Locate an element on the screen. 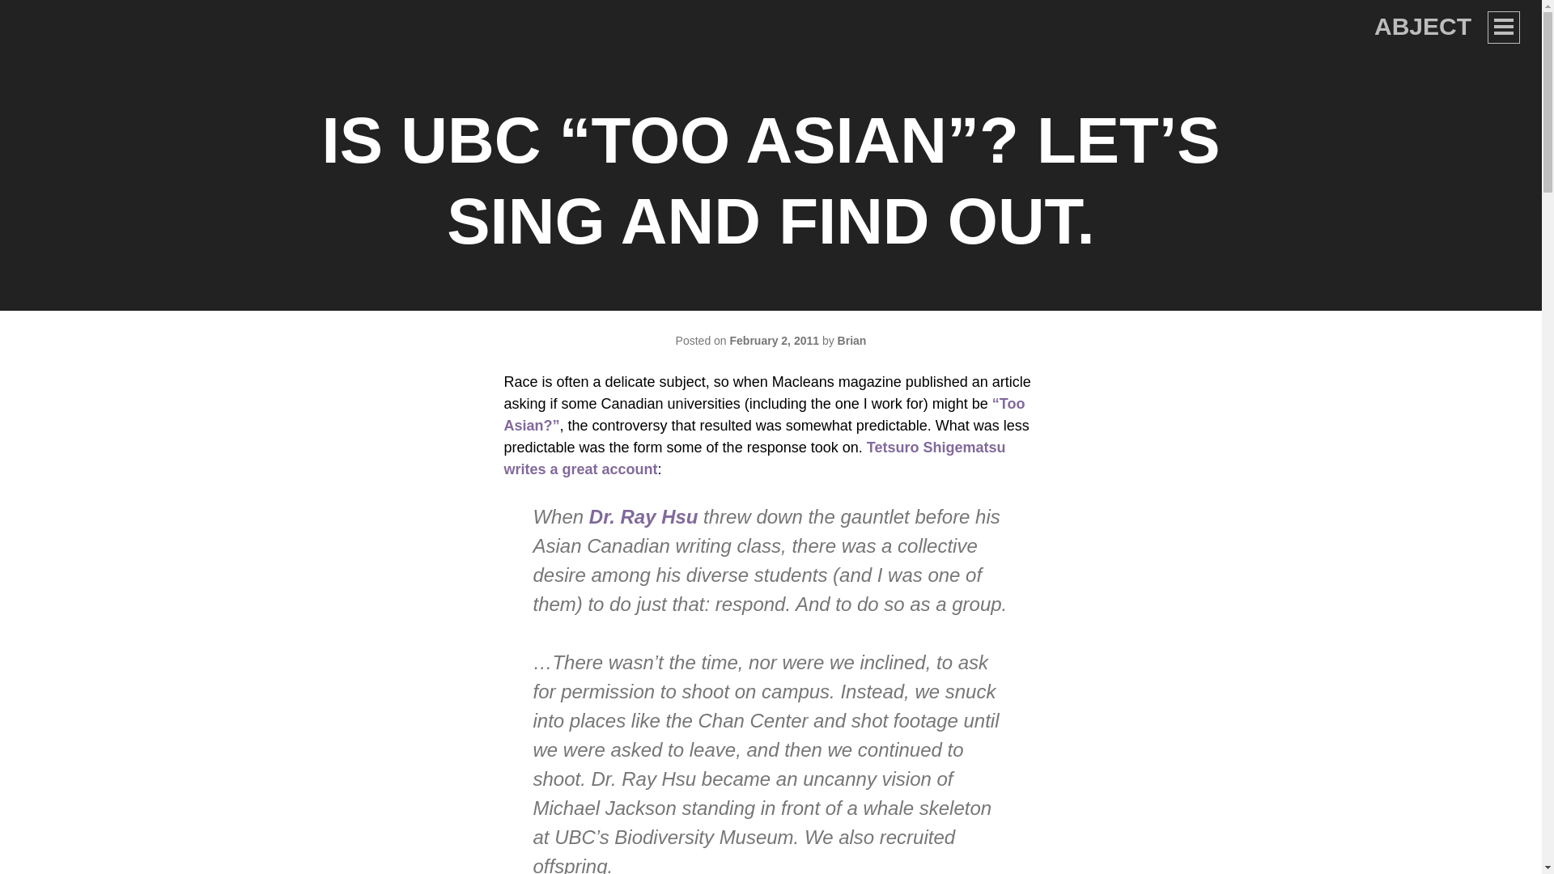  ABJECT is located at coordinates (1423, 26).